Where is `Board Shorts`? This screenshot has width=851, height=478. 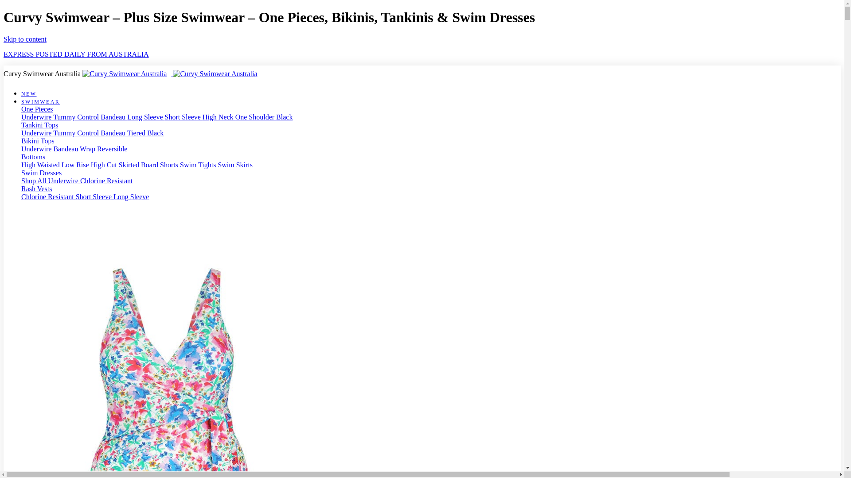
Board Shorts is located at coordinates (160, 165).